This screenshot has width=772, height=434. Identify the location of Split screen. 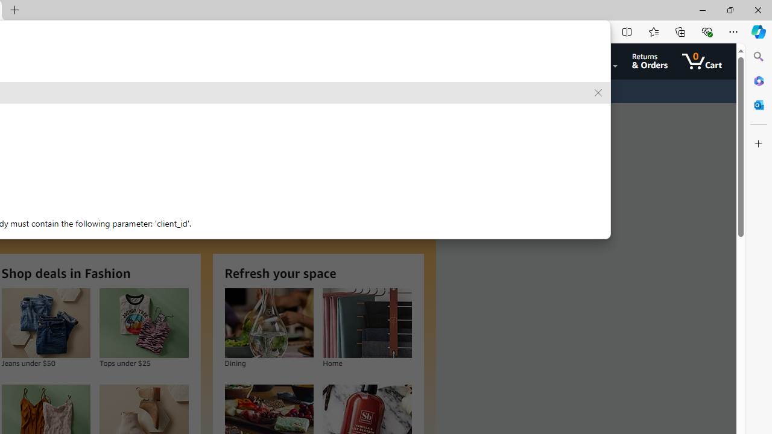
(627, 31).